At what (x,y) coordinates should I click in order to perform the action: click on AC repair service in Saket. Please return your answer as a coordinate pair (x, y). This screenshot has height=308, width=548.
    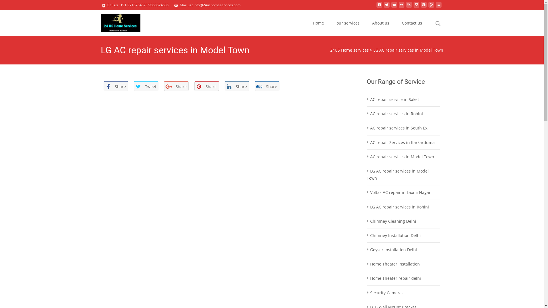
    Looking at the image, I should click on (394, 99).